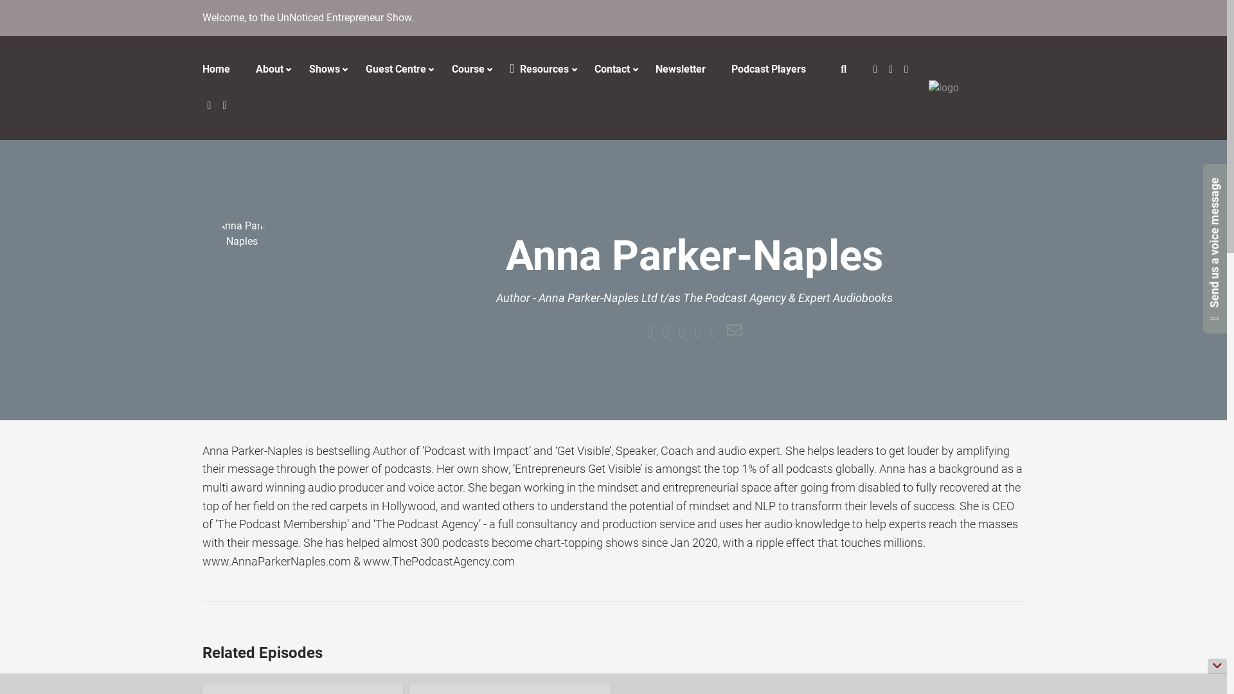  Describe the element at coordinates (769, 70) in the screenshot. I see `Podcast Players` at that location.